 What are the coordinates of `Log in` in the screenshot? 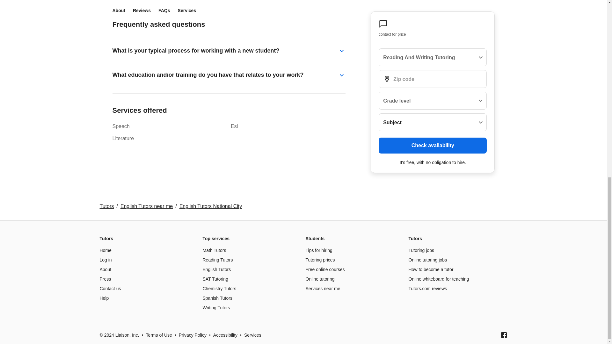 It's located at (105, 260).